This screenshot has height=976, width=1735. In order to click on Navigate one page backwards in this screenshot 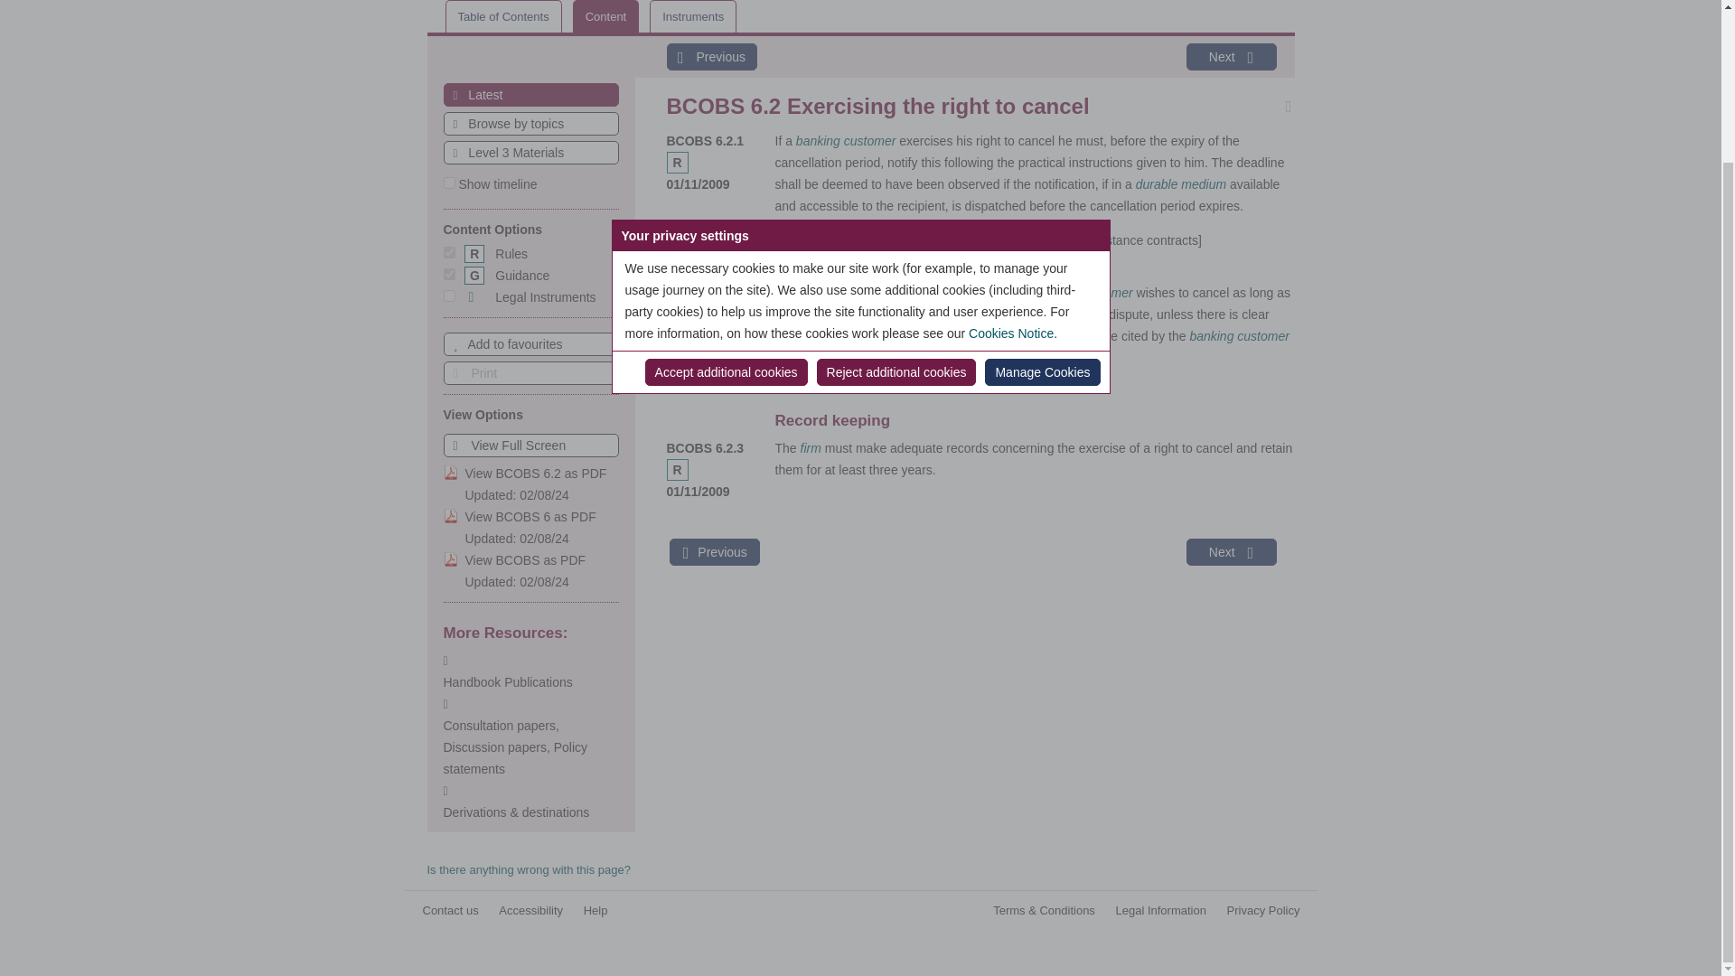, I will do `click(711, 56)`.